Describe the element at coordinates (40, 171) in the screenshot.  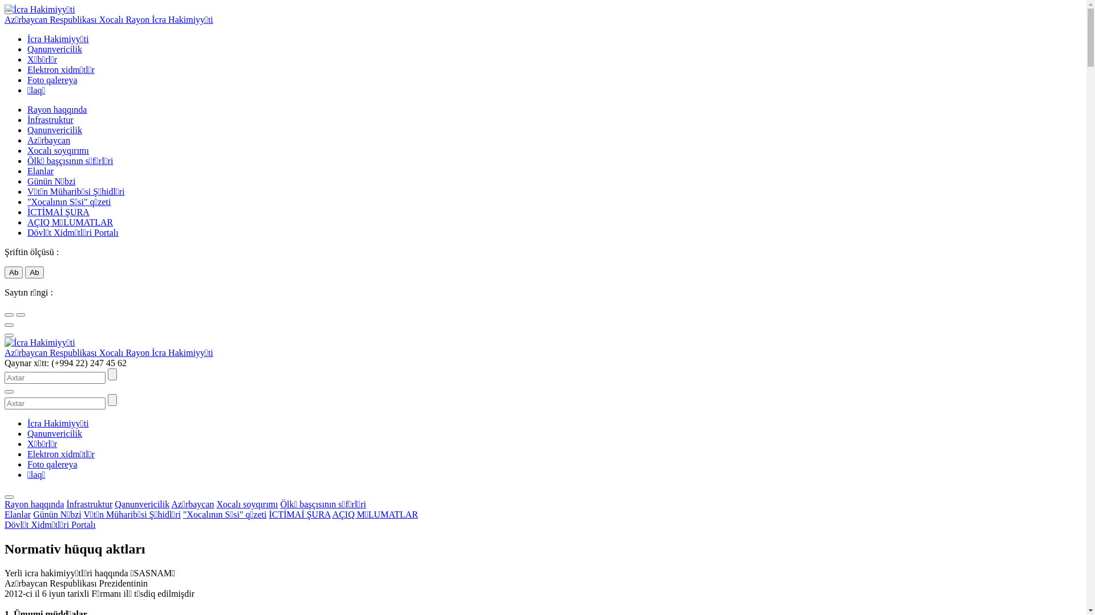
I see `Elanlar` at that location.